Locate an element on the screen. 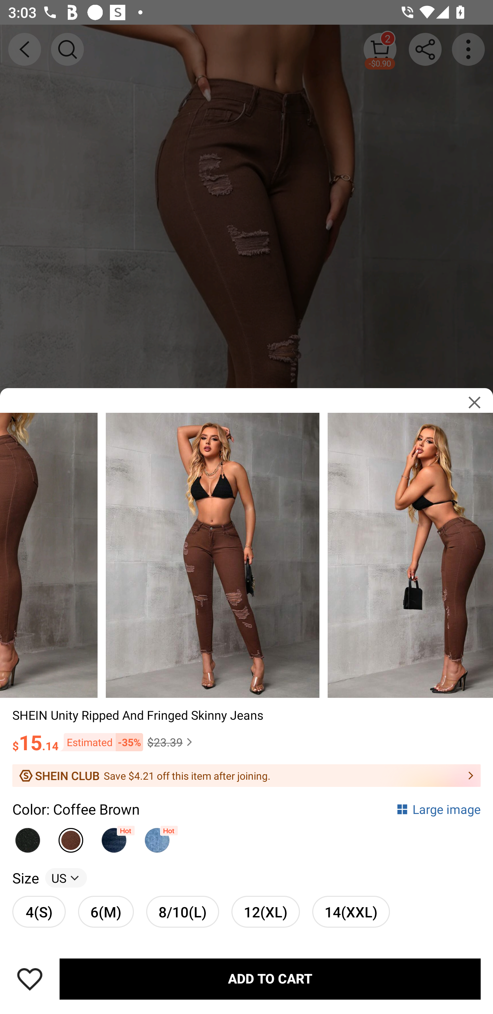 This screenshot has width=493, height=1014. Coffee Brown is located at coordinates (71, 837).